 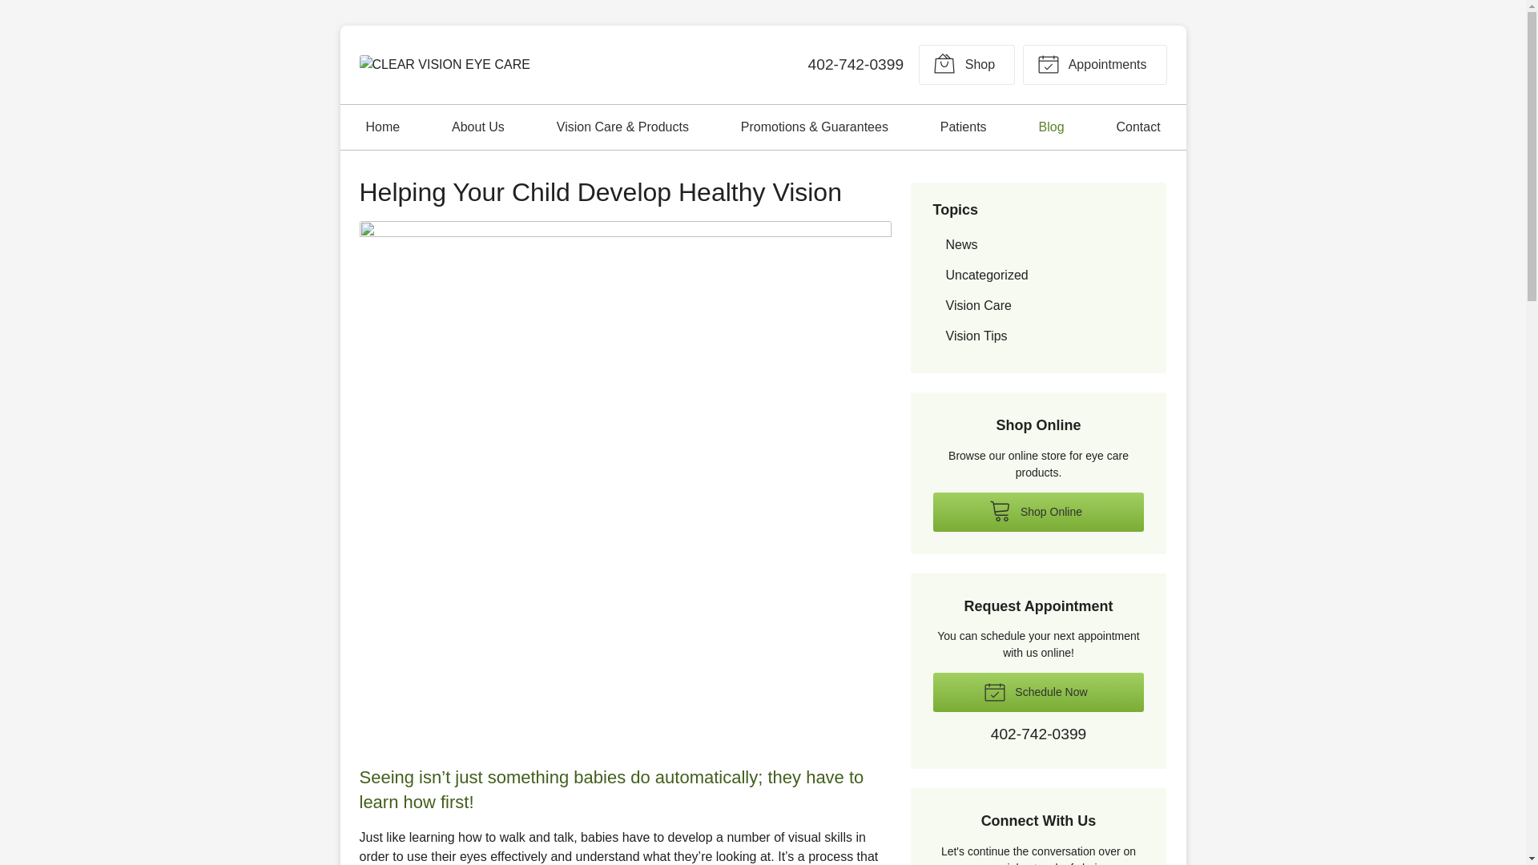 I want to click on Call practice, so click(x=856, y=64).